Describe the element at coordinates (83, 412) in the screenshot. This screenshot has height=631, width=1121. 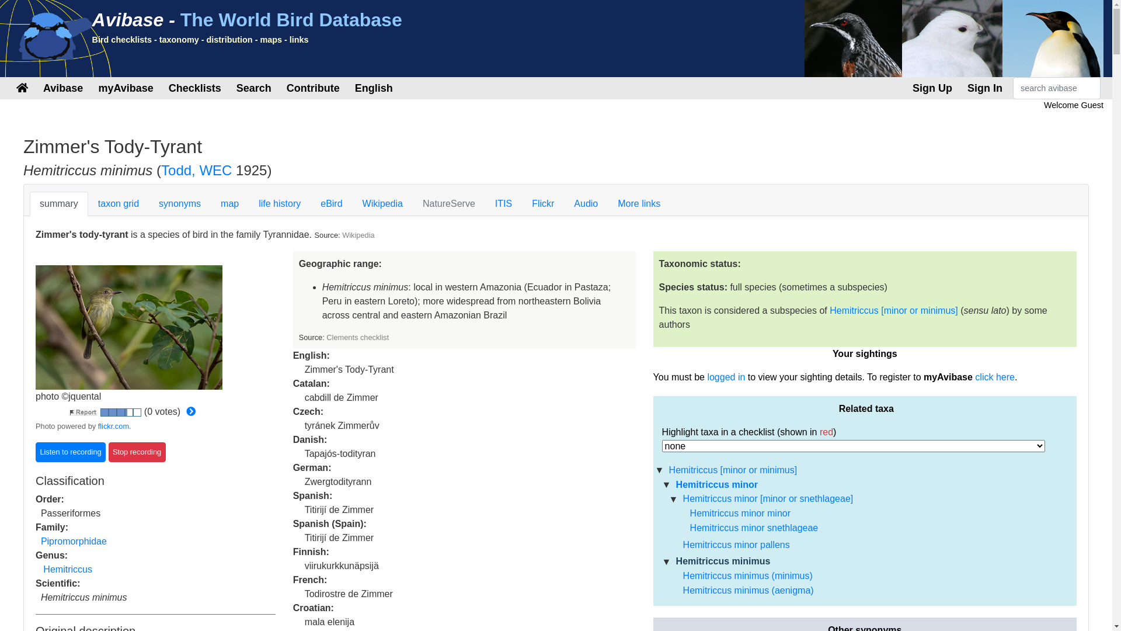
I see `Report as inappropriate` at that location.